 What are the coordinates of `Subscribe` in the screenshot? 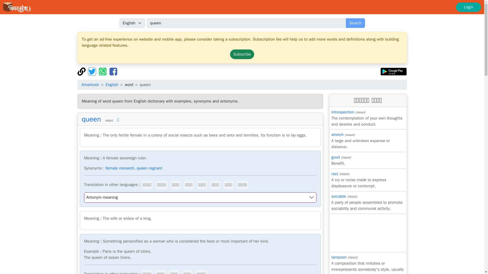 It's located at (242, 54).